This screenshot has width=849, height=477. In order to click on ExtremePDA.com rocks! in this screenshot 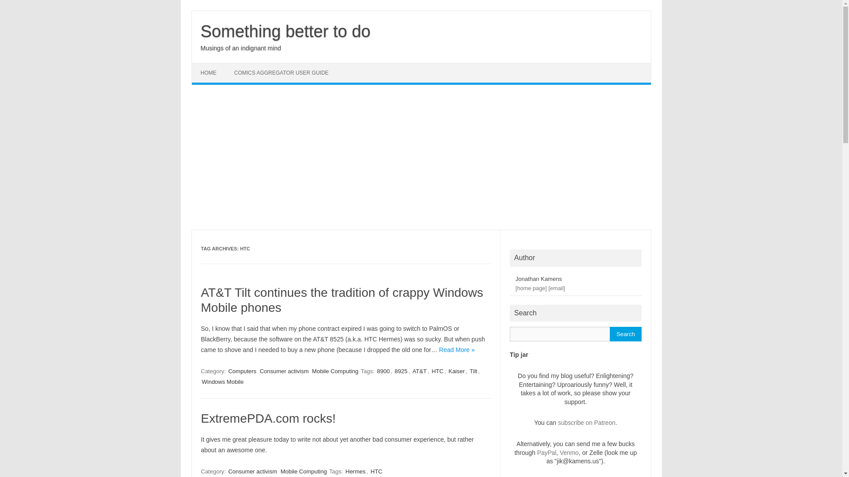, I will do `click(268, 419)`.